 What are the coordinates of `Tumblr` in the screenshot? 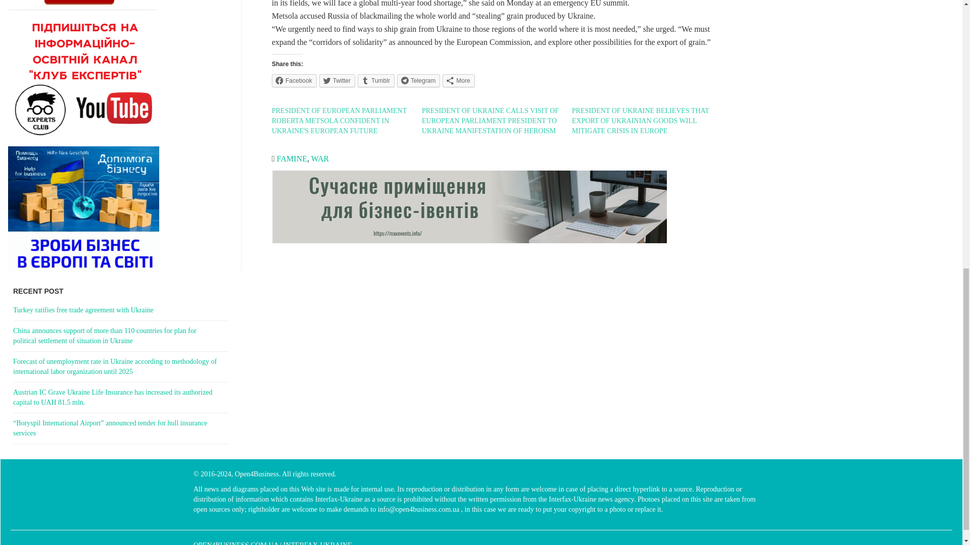 It's located at (376, 80).